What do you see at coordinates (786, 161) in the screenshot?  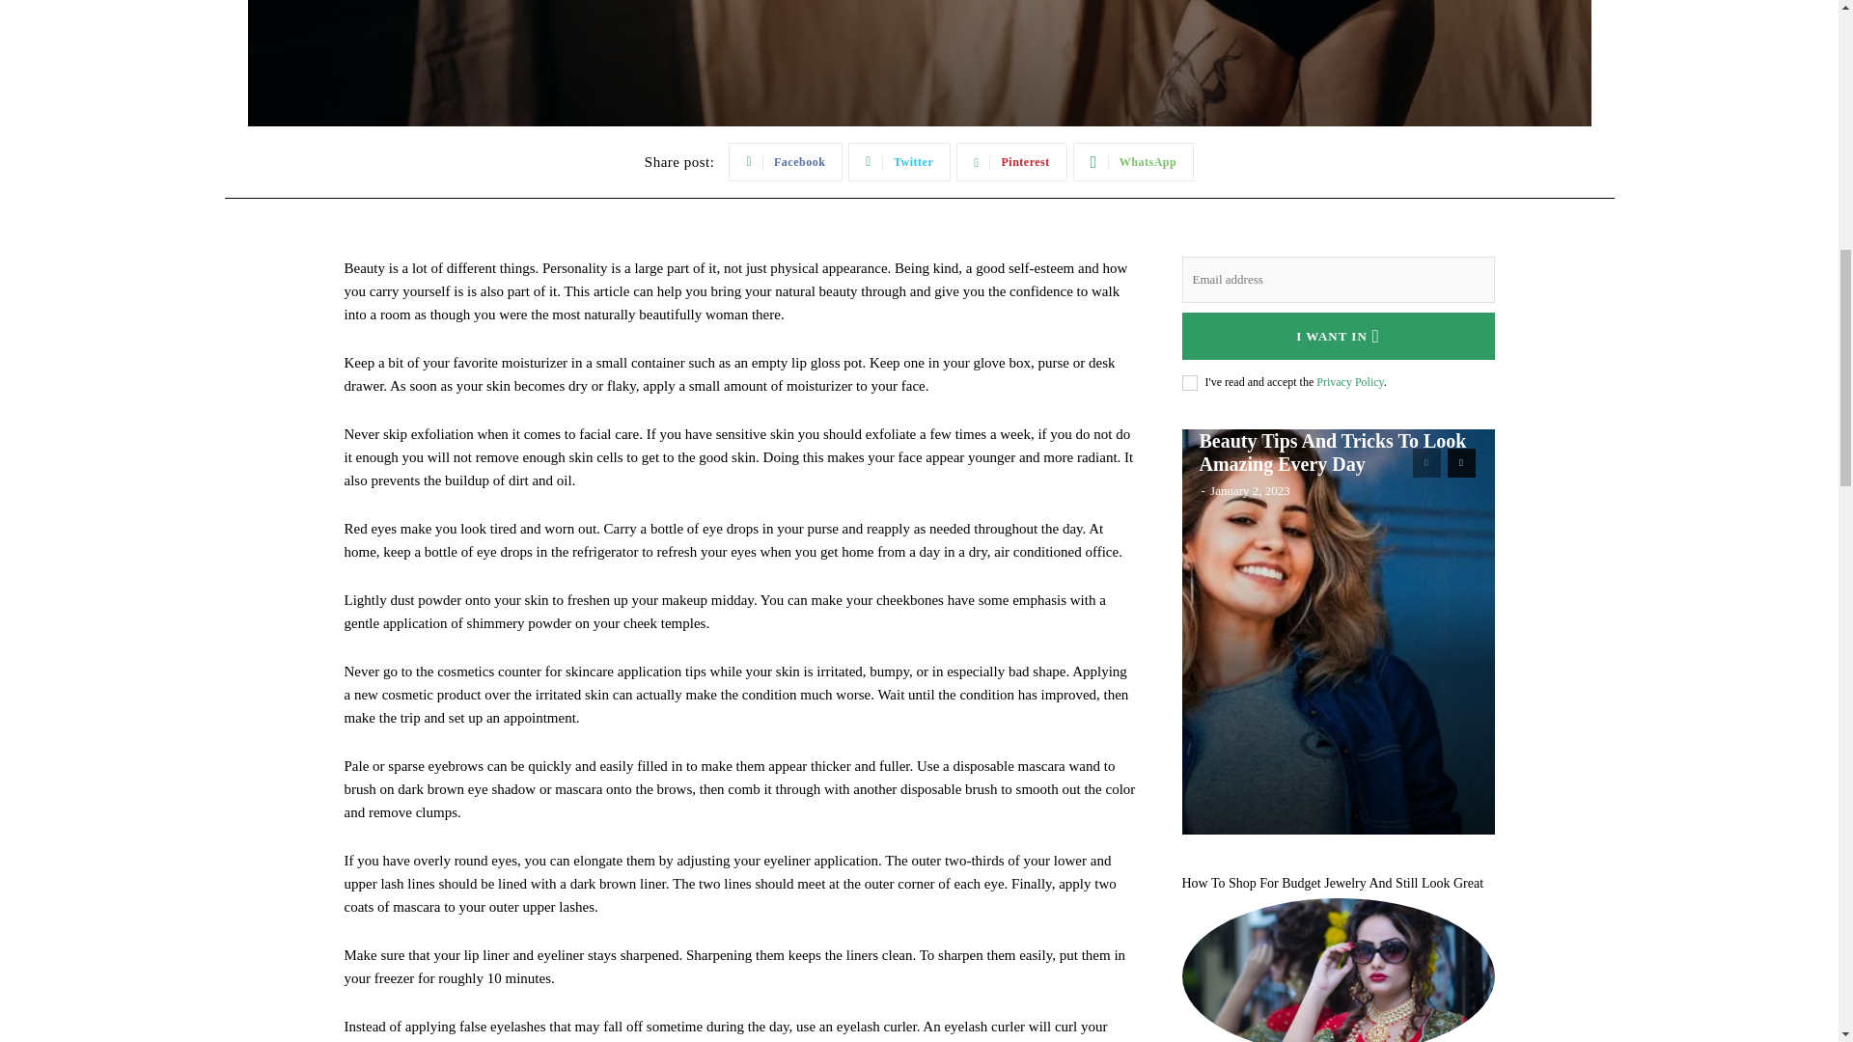 I see `Facebook` at bounding box center [786, 161].